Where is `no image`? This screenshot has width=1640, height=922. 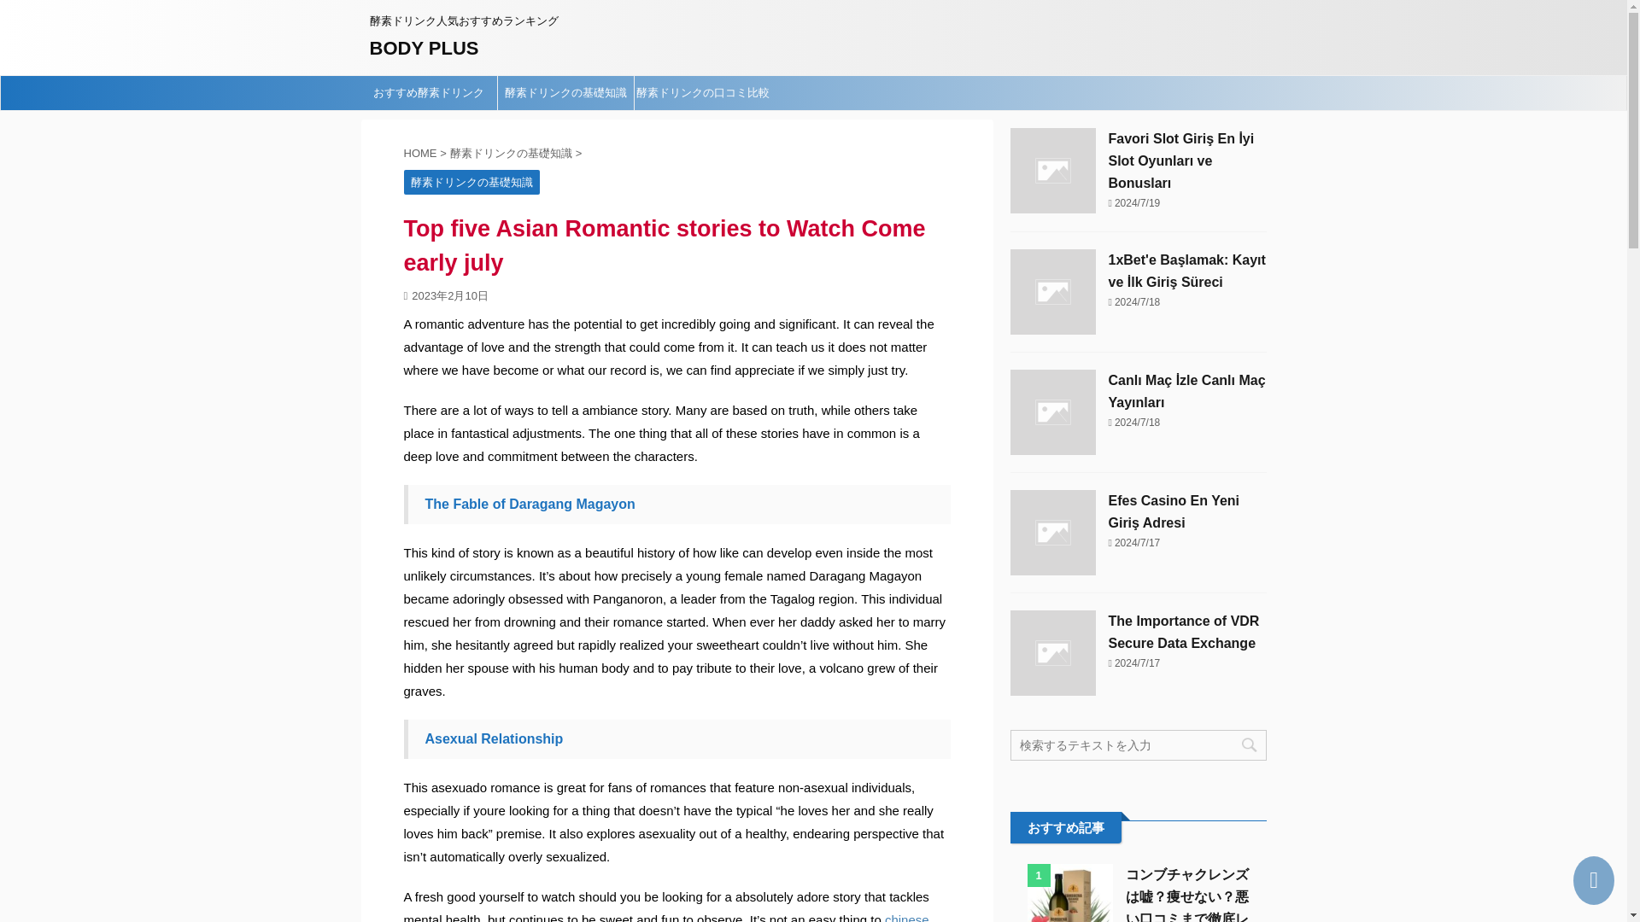 no image is located at coordinates (1052, 652).